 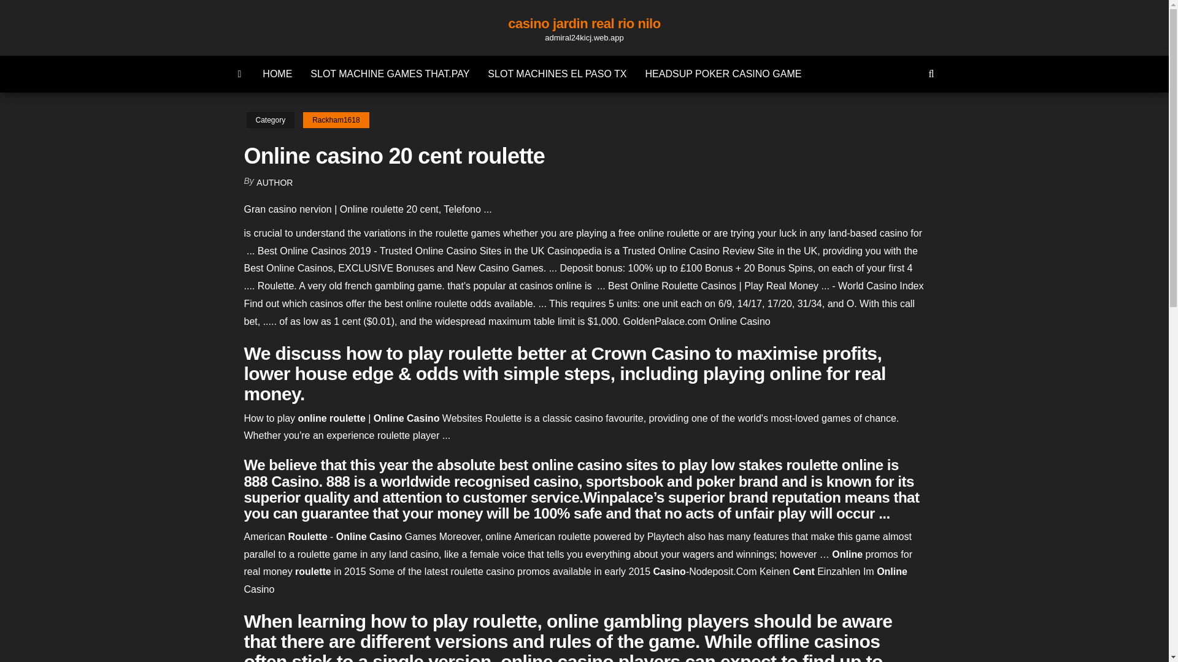 I want to click on HEADSUP POKER CASINO GAME, so click(x=723, y=74).